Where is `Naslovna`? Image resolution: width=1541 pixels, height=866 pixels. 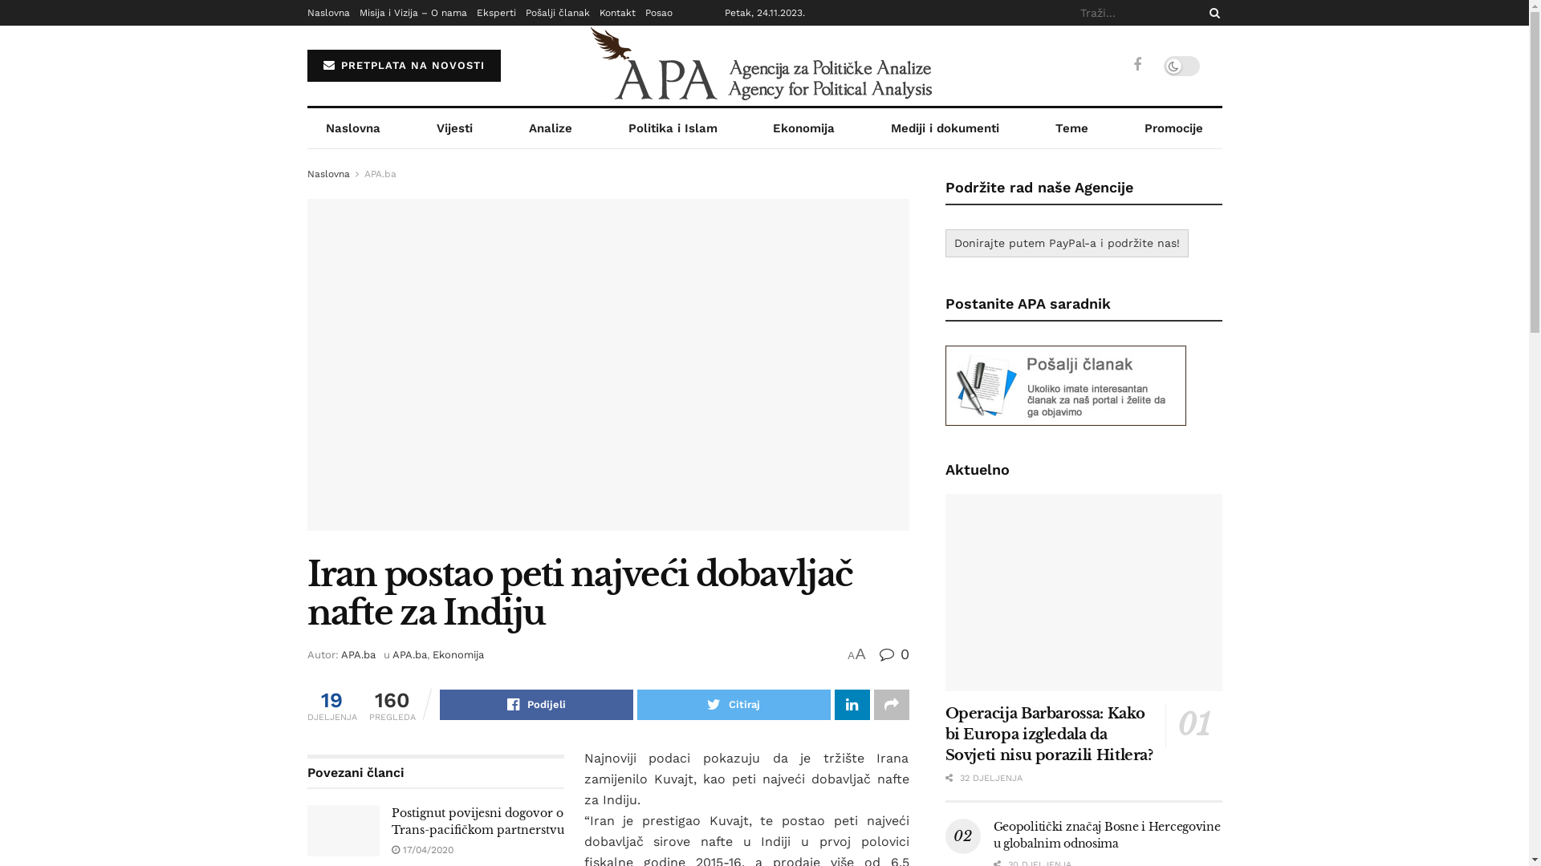
Naslovna is located at coordinates (353, 128).